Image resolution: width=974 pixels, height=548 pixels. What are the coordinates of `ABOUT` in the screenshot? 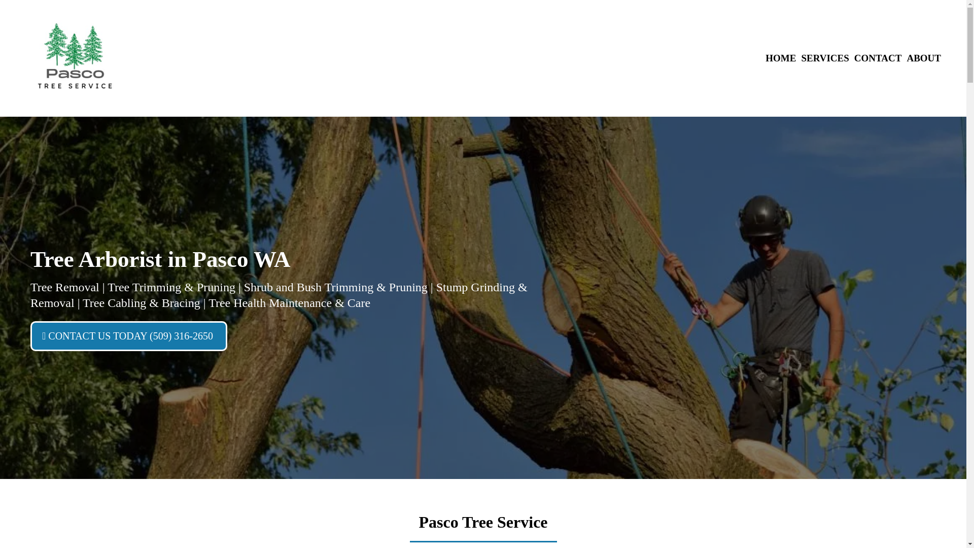 It's located at (923, 58).